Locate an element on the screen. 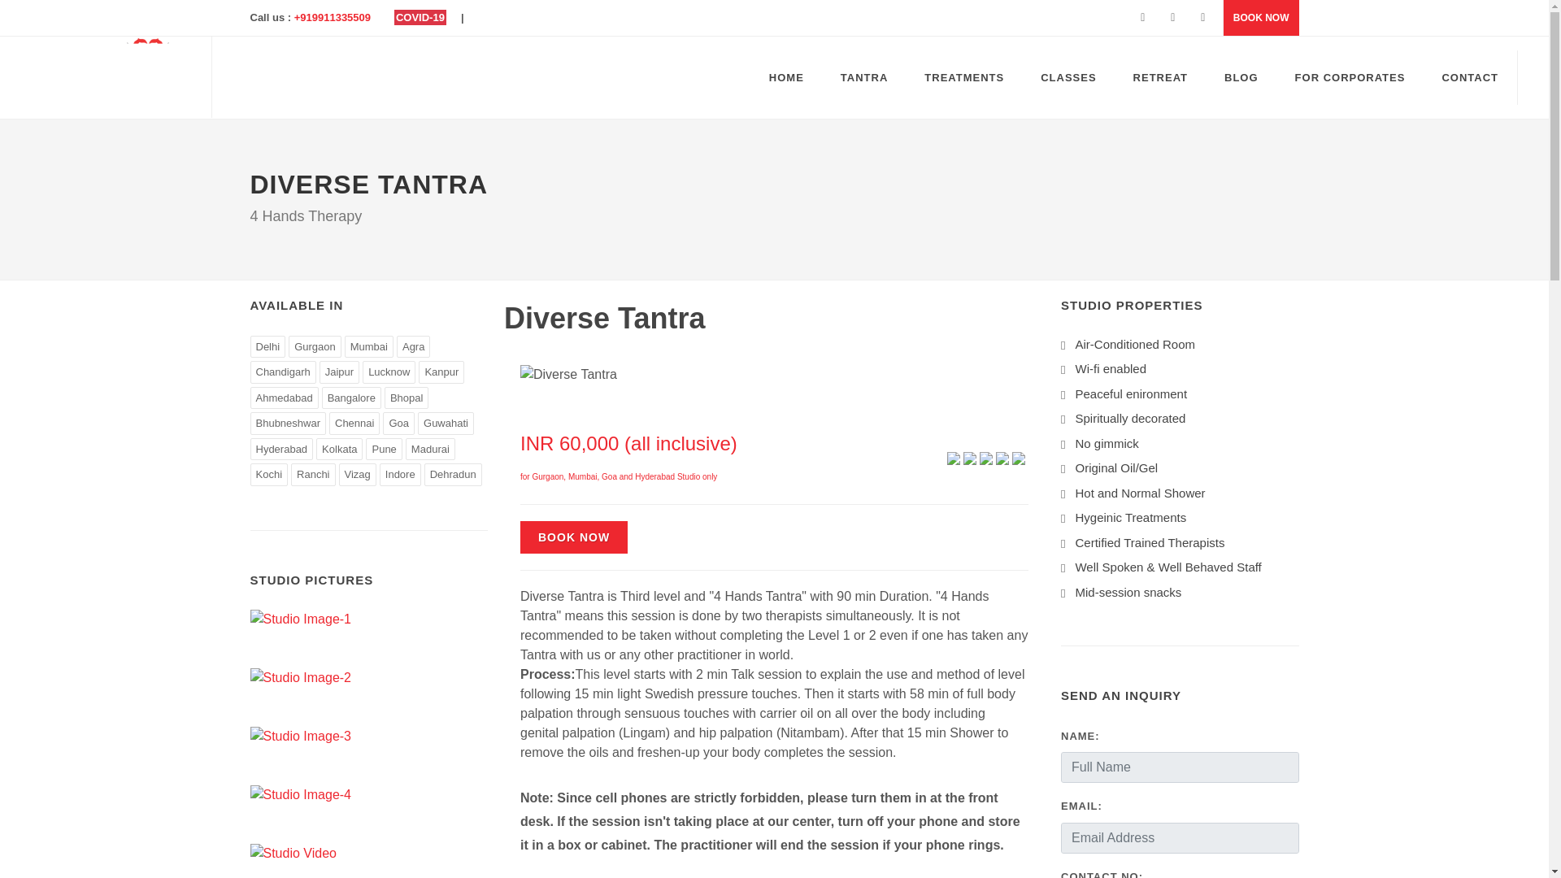 This screenshot has width=1561, height=878. Bhubneshwar is located at coordinates (288, 423).